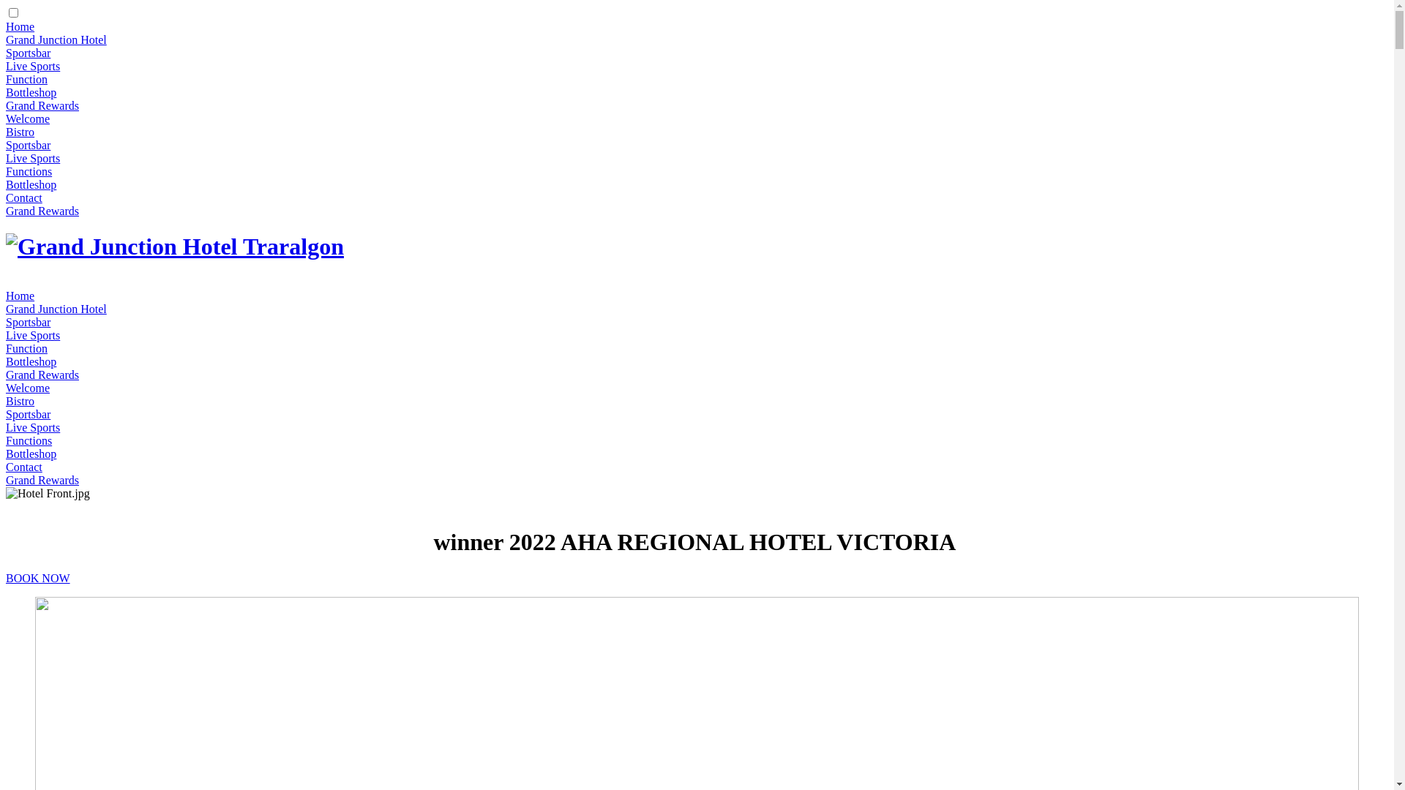 The width and height of the screenshot is (1405, 790). Describe the element at coordinates (28, 53) in the screenshot. I see `Sportsbar` at that location.